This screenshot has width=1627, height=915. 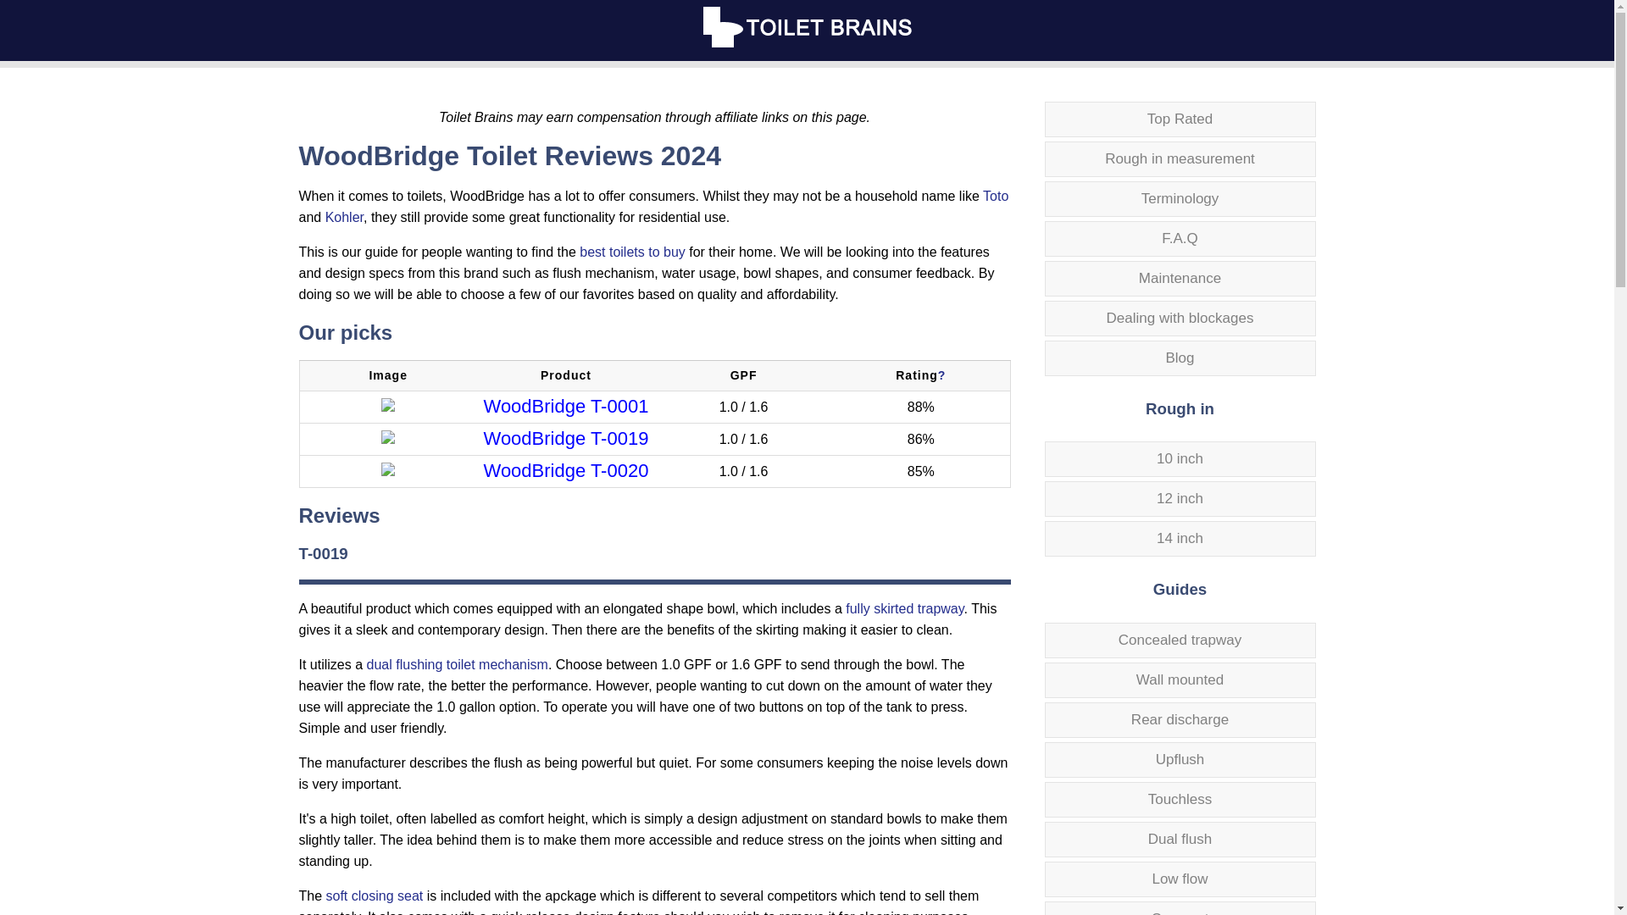 I want to click on Maintenance, so click(x=1180, y=278).